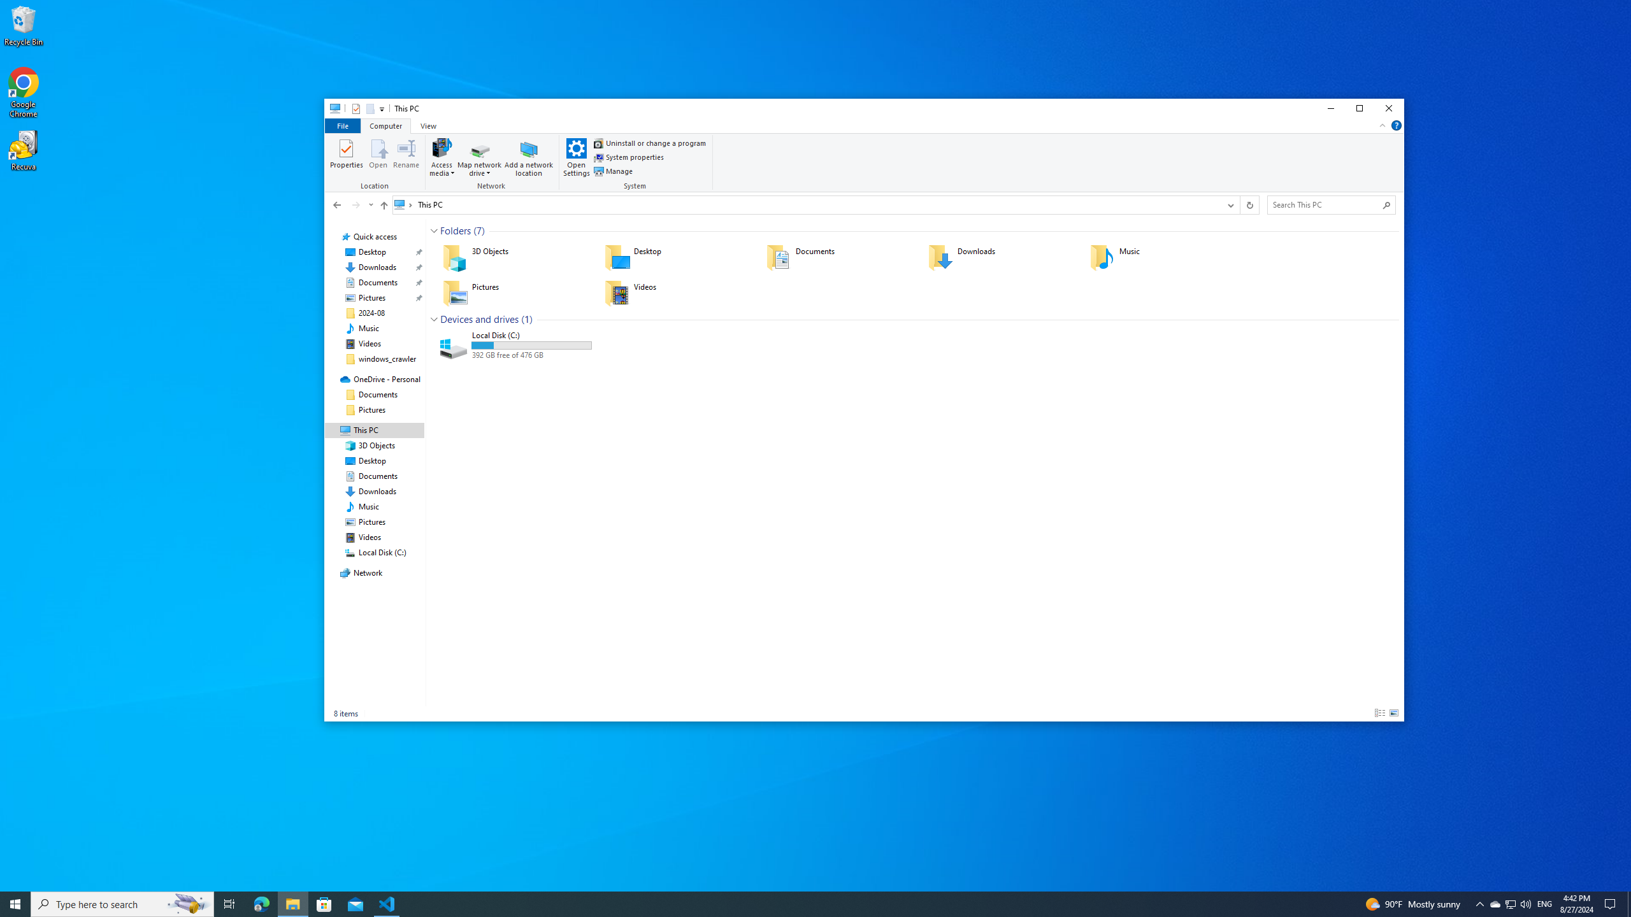 Image resolution: width=1631 pixels, height=917 pixels. Describe the element at coordinates (480, 169) in the screenshot. I see `Map network drive` at that location.